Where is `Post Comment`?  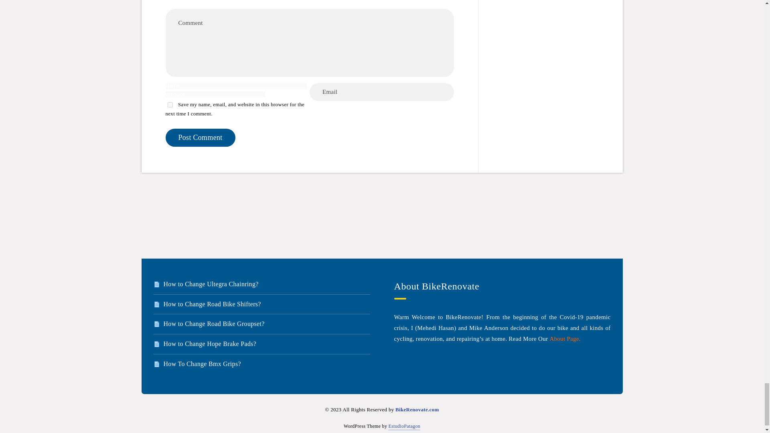
Post Comment is located at coordinates (200, 138).